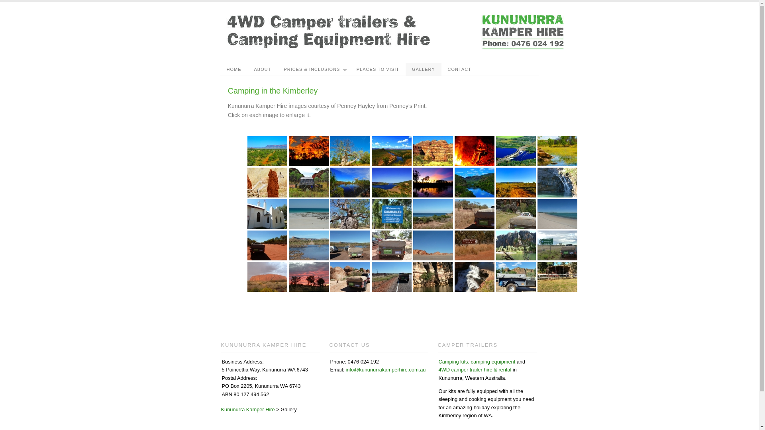  Describe the element at coordinates (392, 245) in the screenshot. I see `Tunnel Creek on the Gibb River Road` at that location.